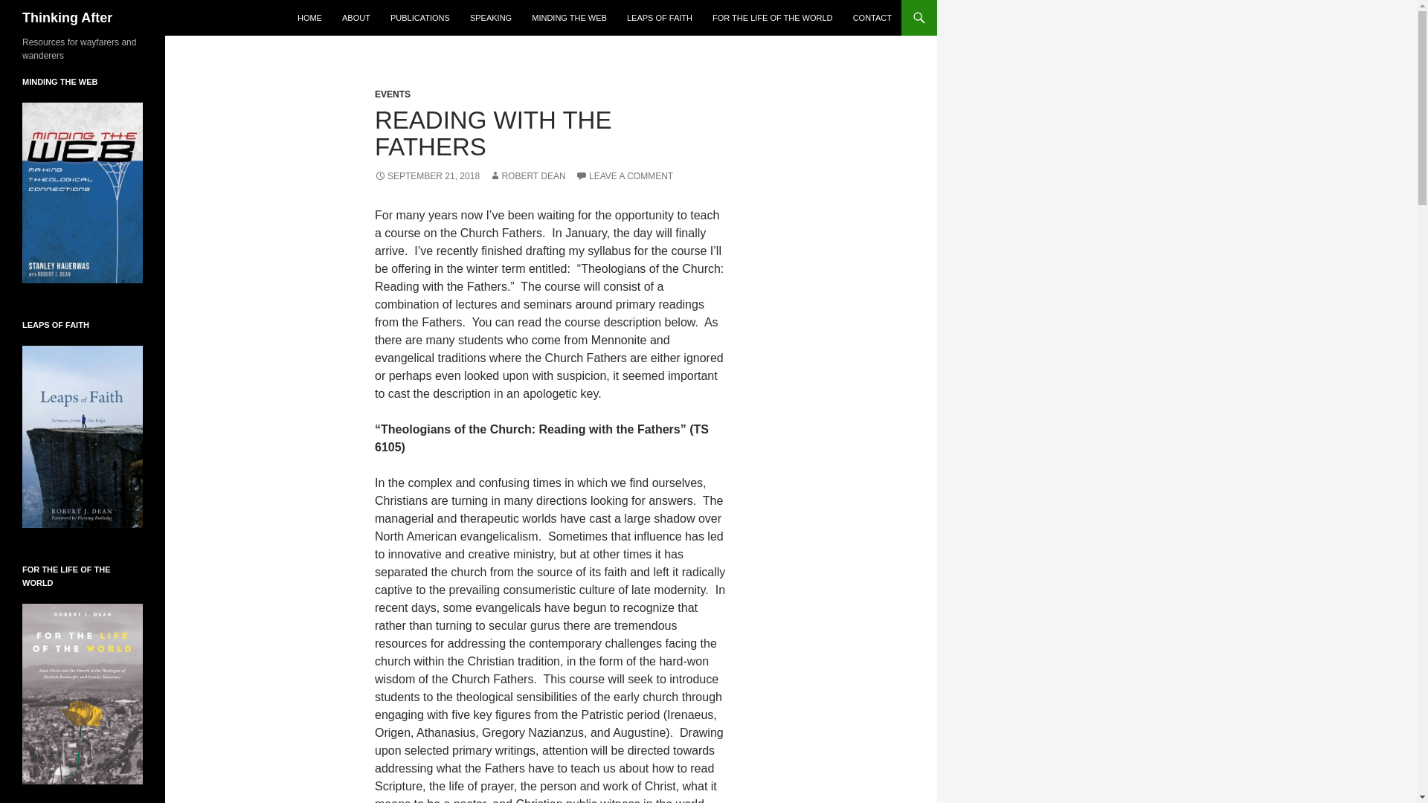 Image resolution: width=1428 pixels, height=803 pixels. Describe the element at coordinates (872, 18) in the screenshot. I see `CONTACT` at that location.